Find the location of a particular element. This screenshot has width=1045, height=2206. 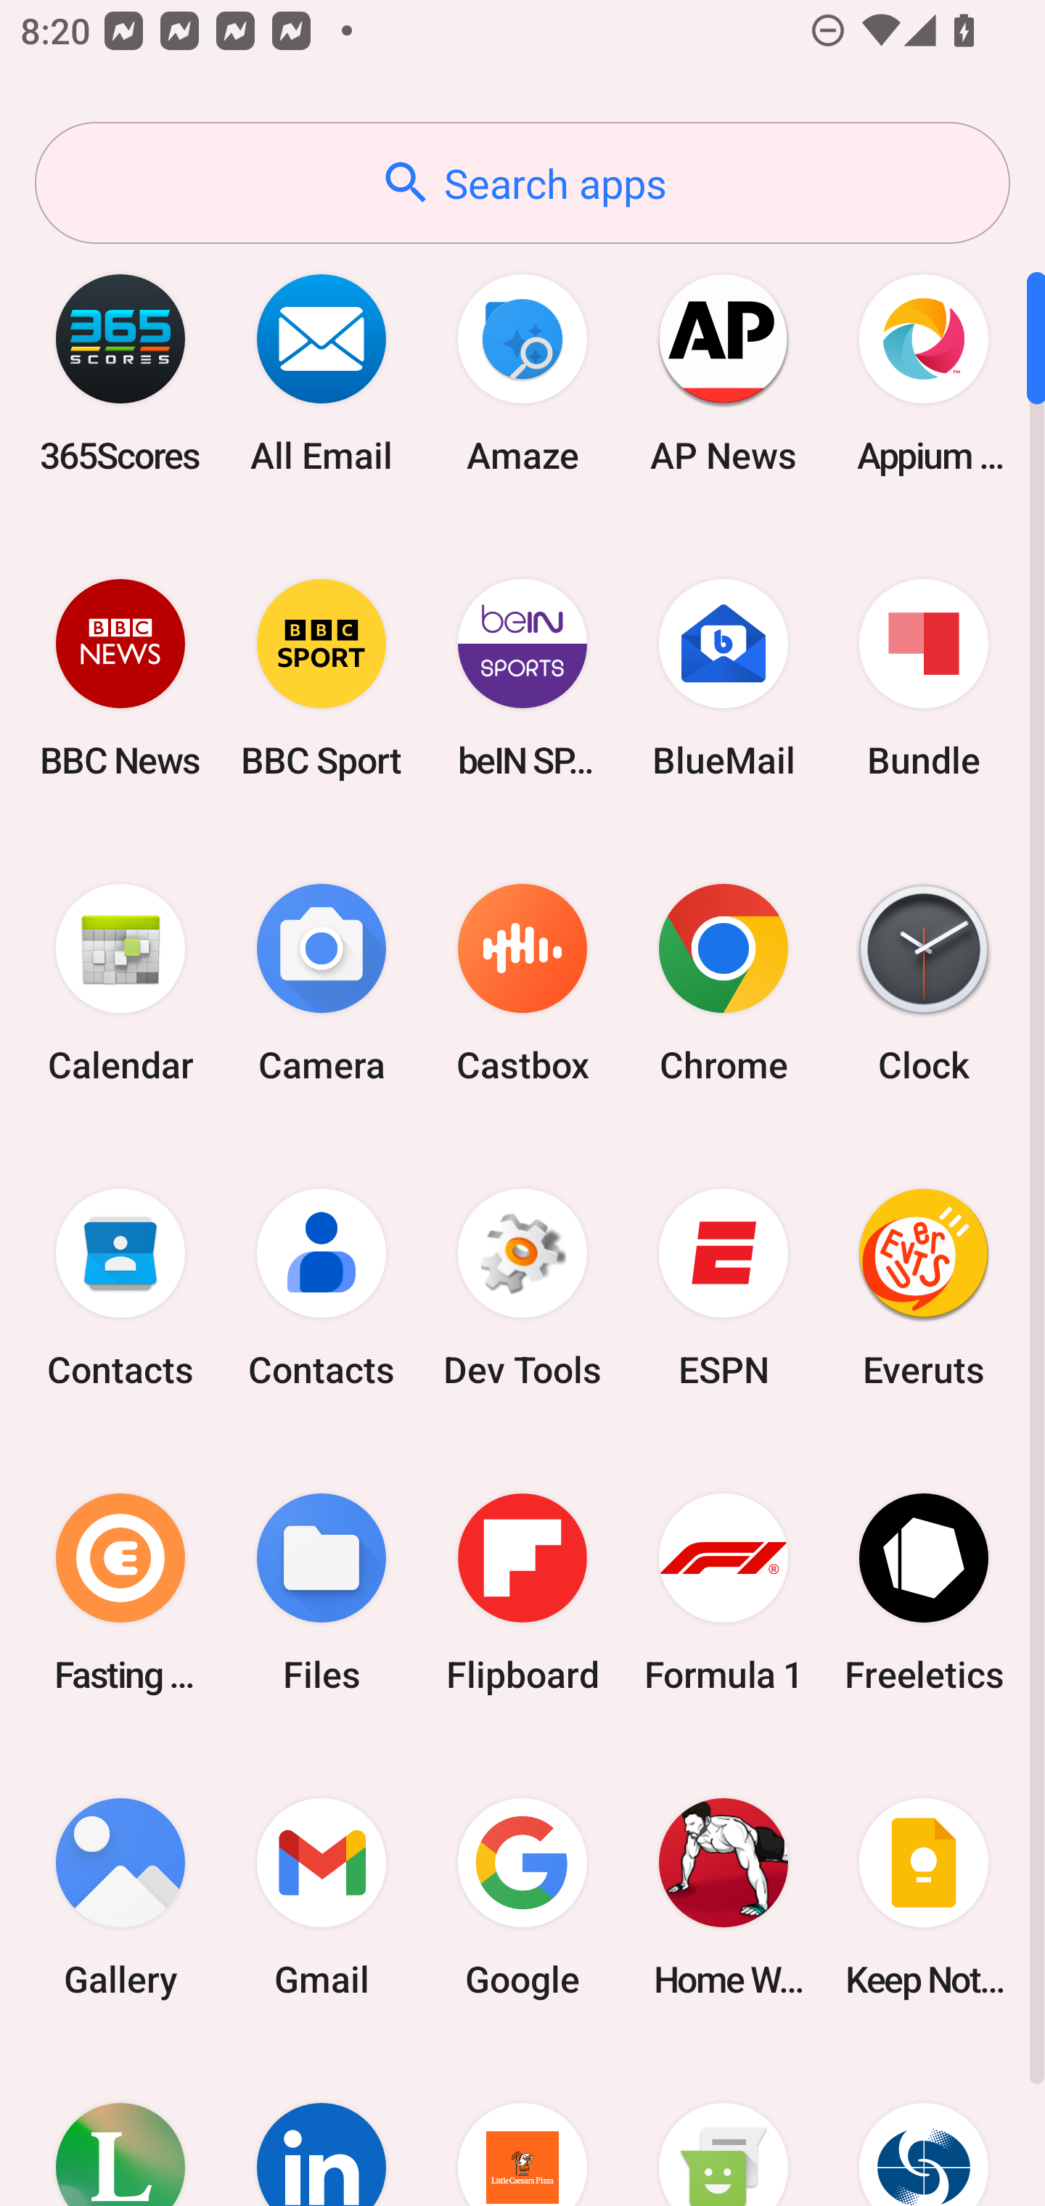

Clock is located at coordinates (924, 984).